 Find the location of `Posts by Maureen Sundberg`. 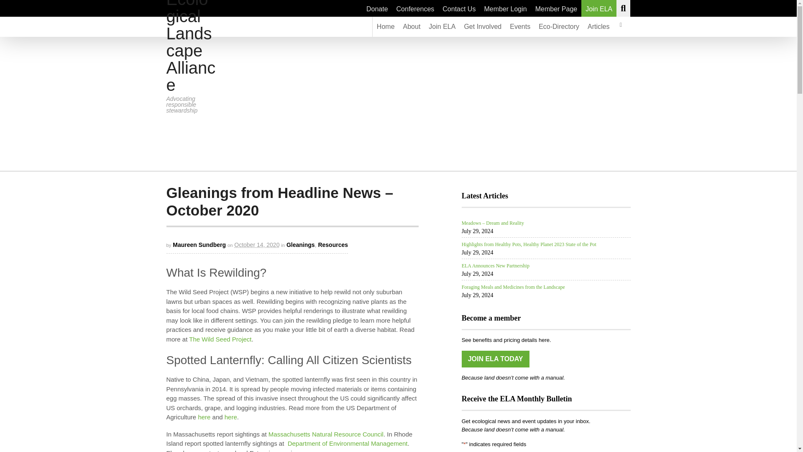

Posts by Maureen Sundberg is located at coordinates (199, 244).